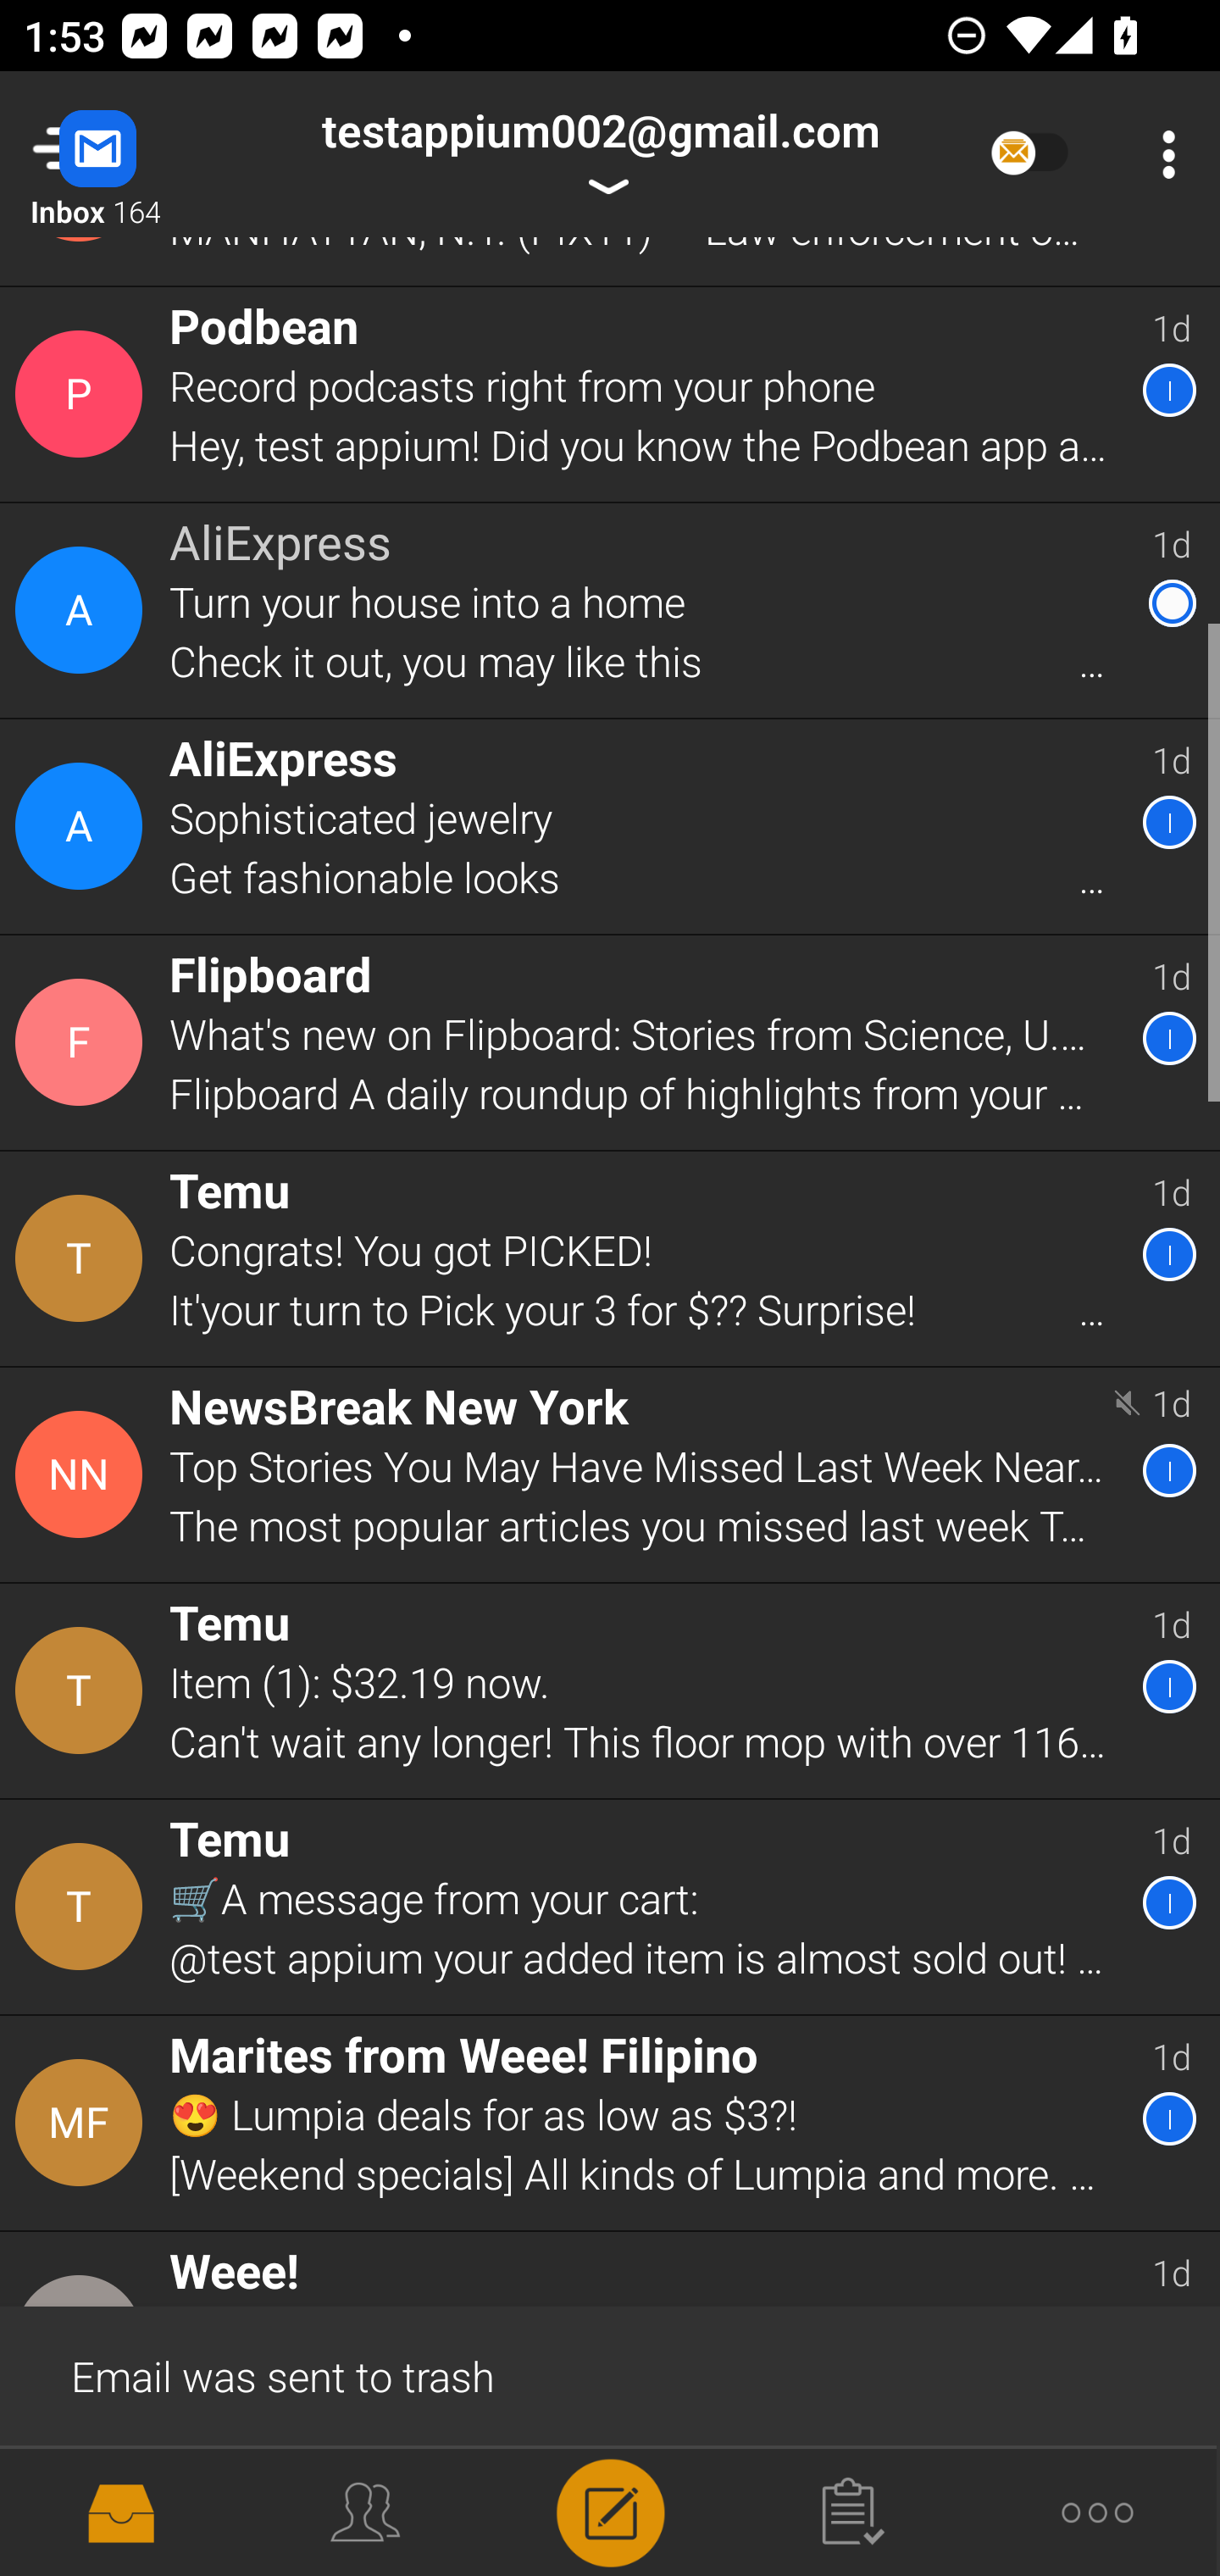 This screenshot has height=2576, width=1220. Describe the element at coordinates (1161, 154) in the screenshot. I see `More Options` at that location.